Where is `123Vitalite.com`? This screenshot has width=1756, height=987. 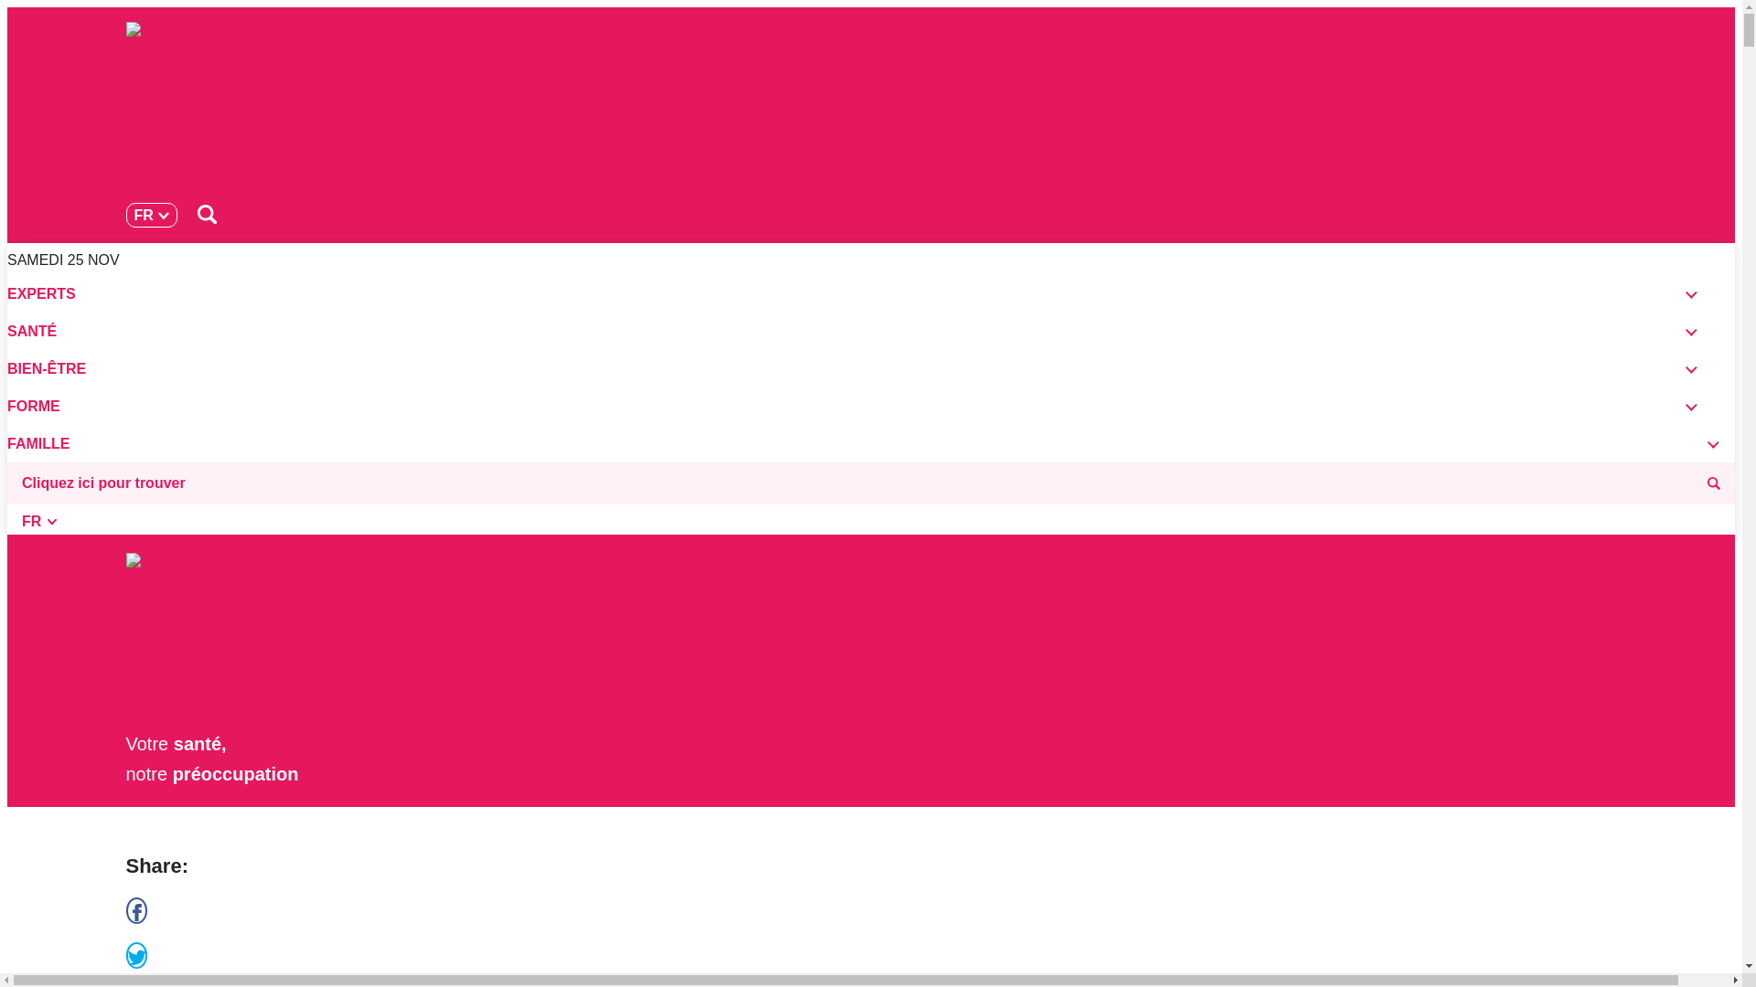 123Vitalite.com is located at coordinates (857, 110).